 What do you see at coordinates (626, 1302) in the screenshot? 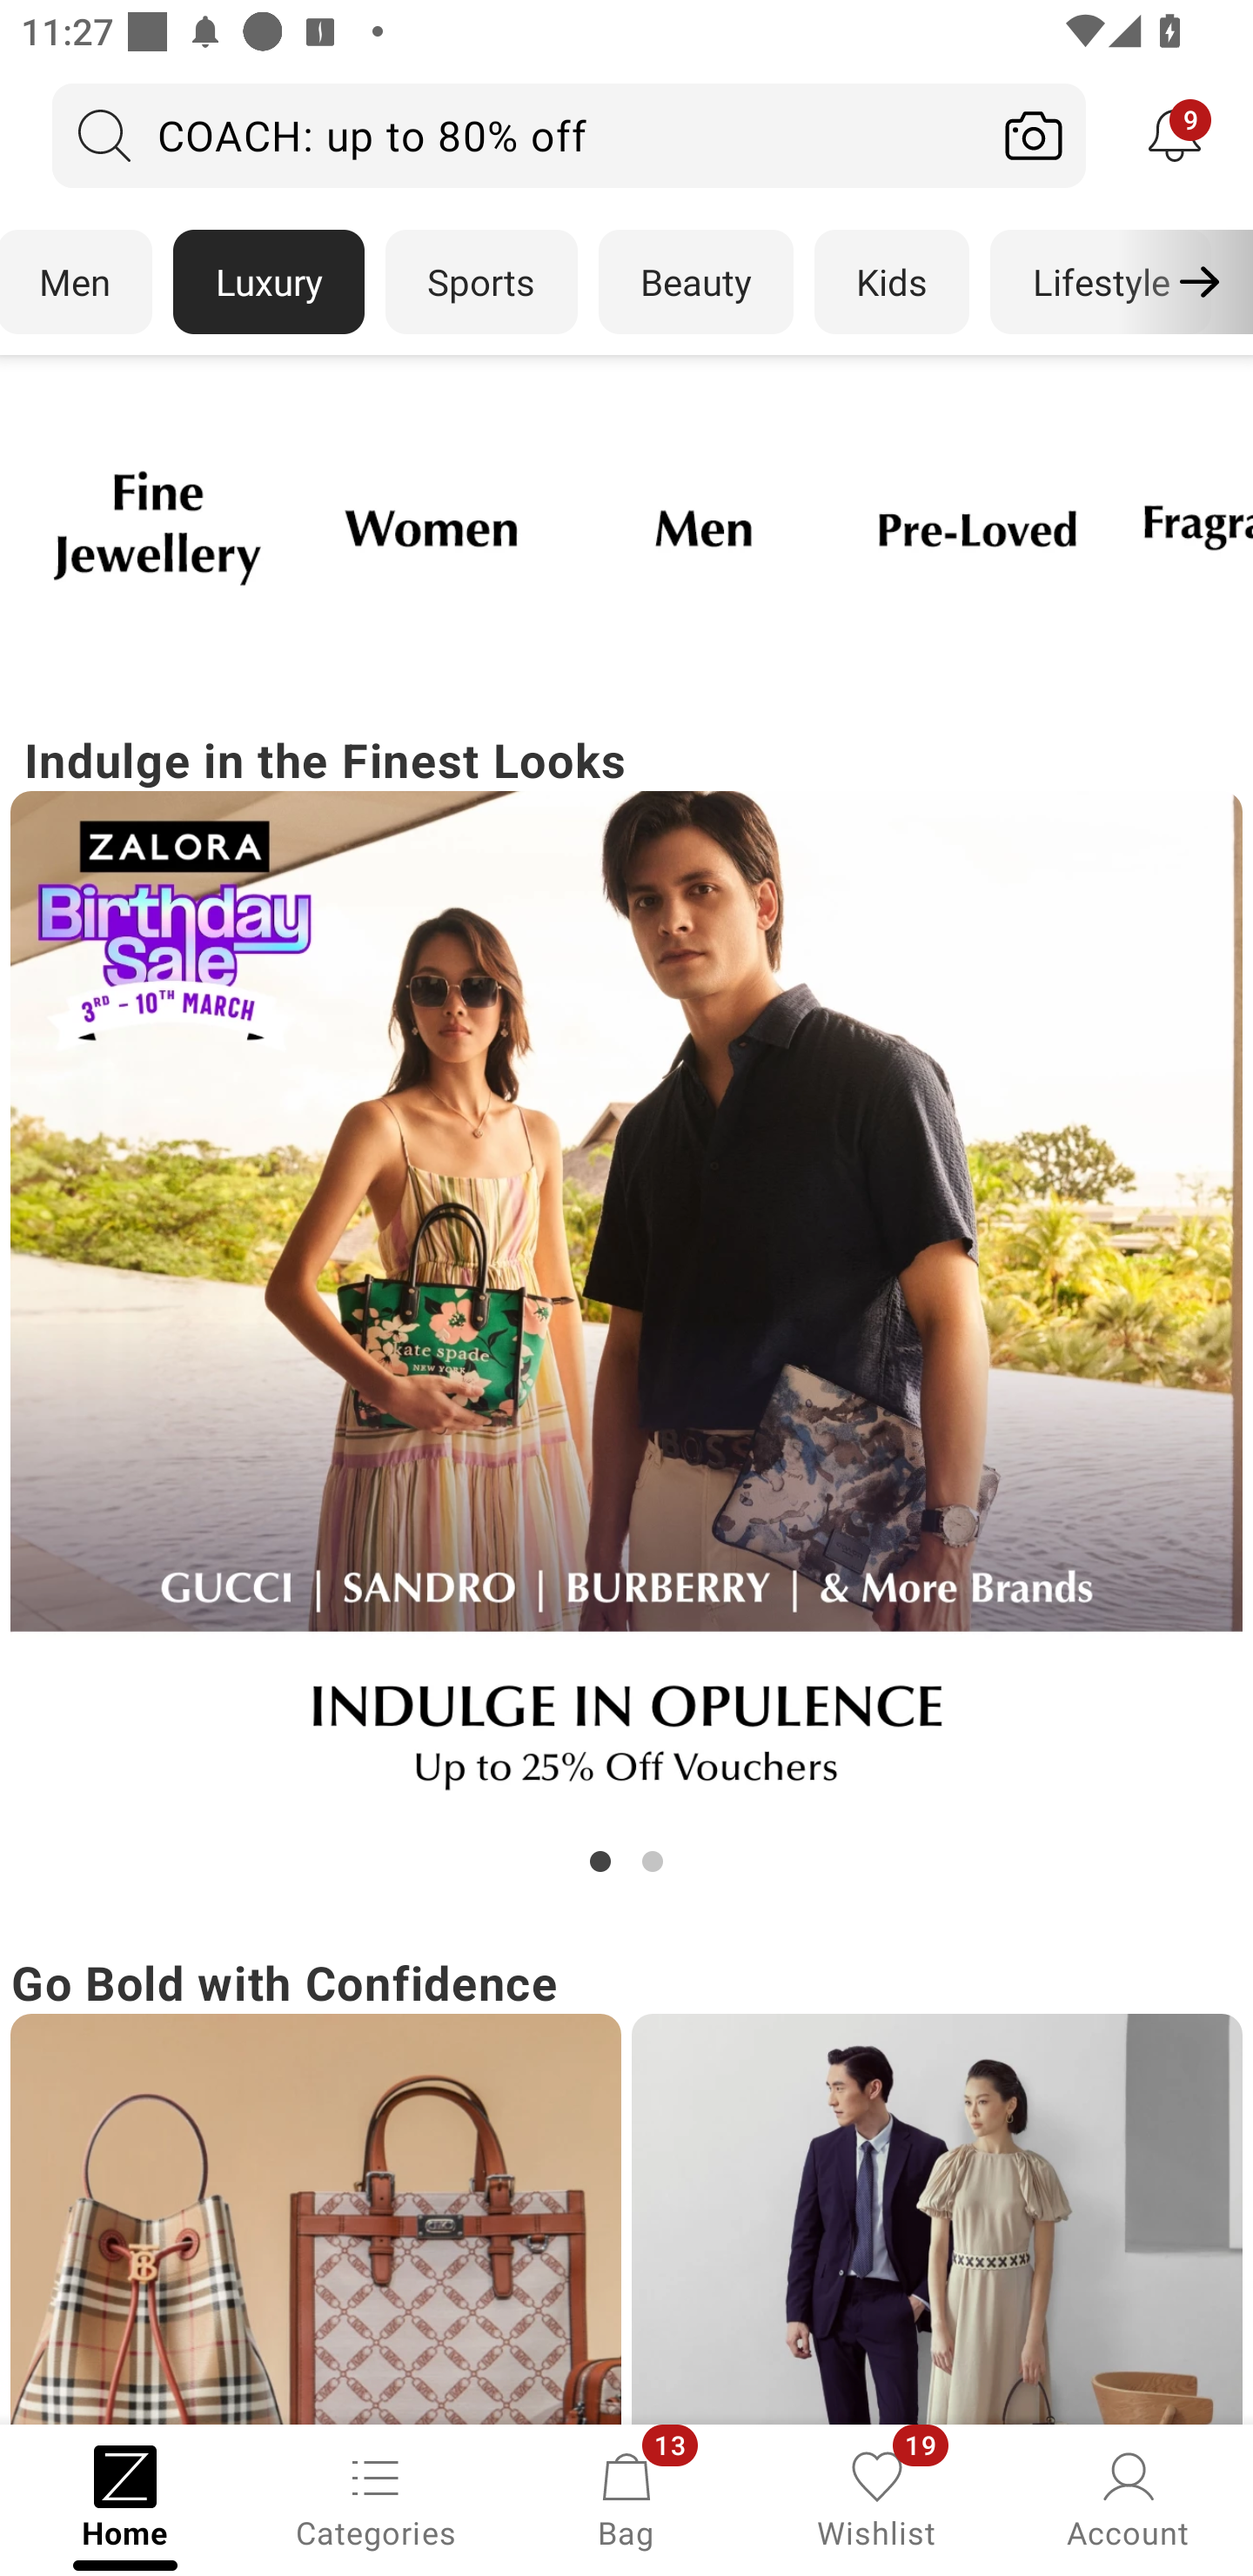
I see ` Indulge in the Finest Looks Campaign banner` at bounding box center [626, 1302].